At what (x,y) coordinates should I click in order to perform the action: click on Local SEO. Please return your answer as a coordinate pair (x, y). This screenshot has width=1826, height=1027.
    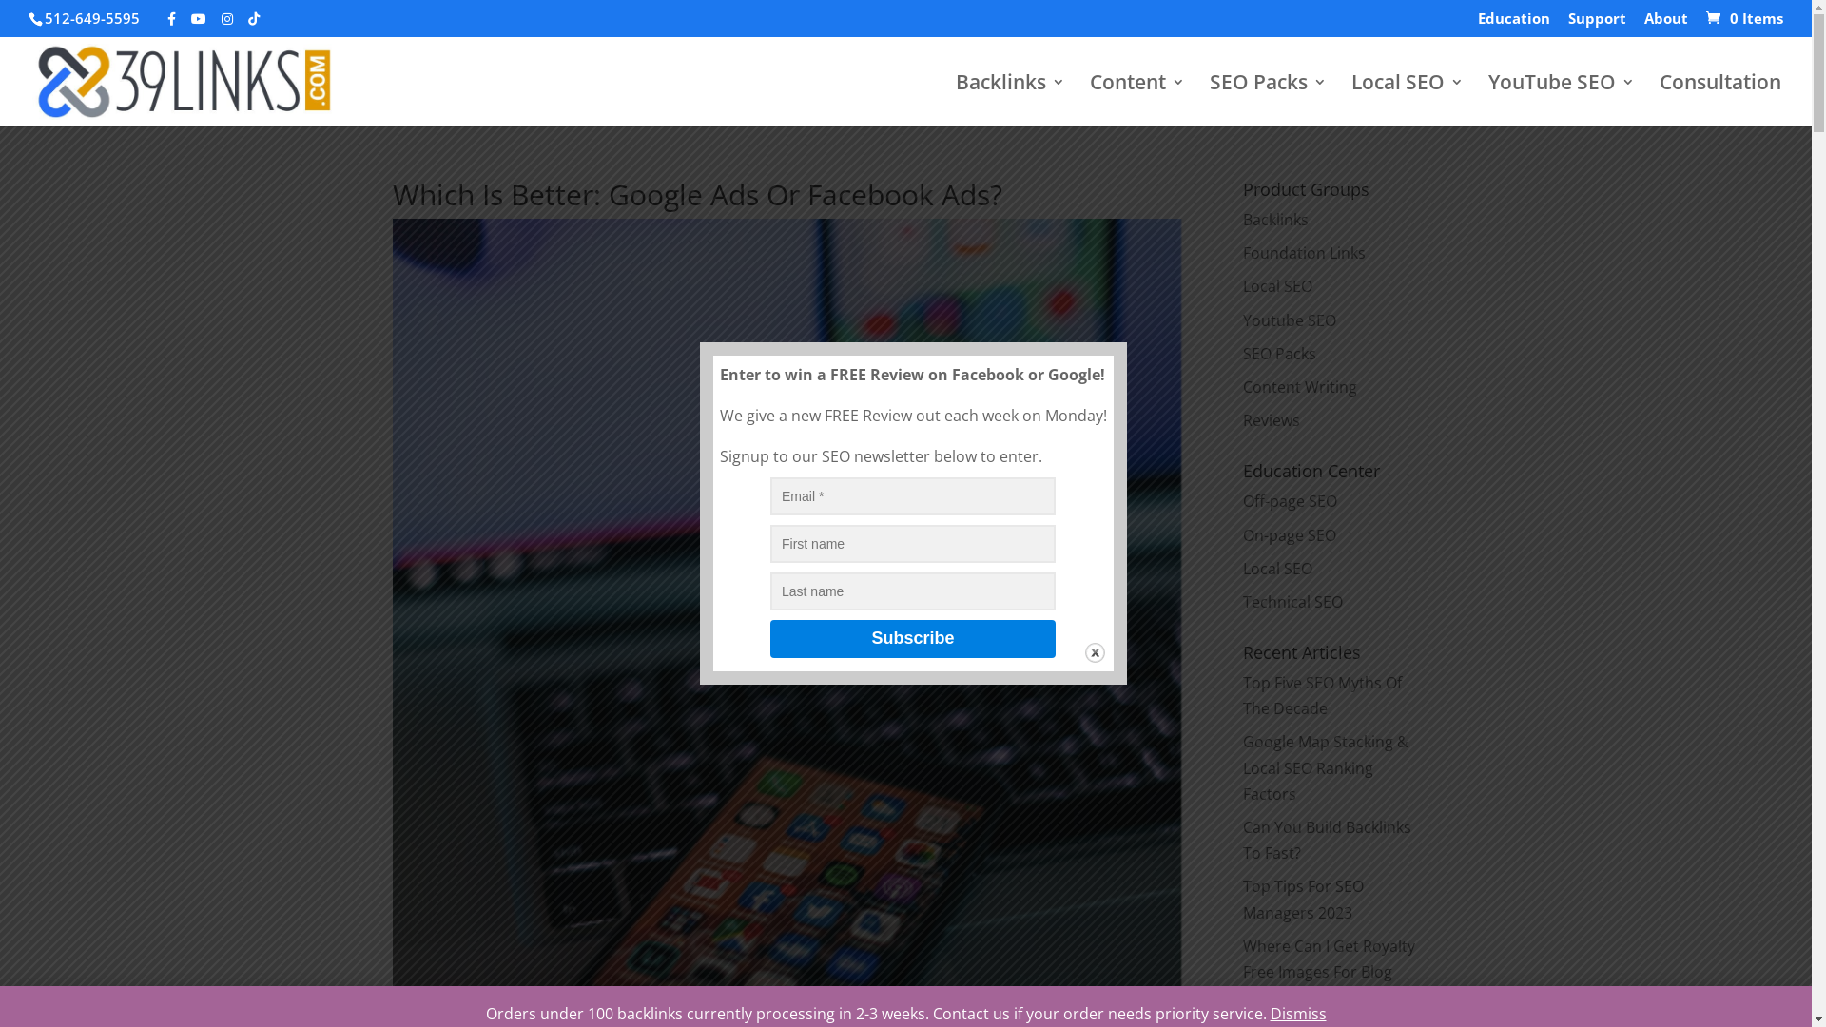
    Looking at the image, I should click on (1408, 99).